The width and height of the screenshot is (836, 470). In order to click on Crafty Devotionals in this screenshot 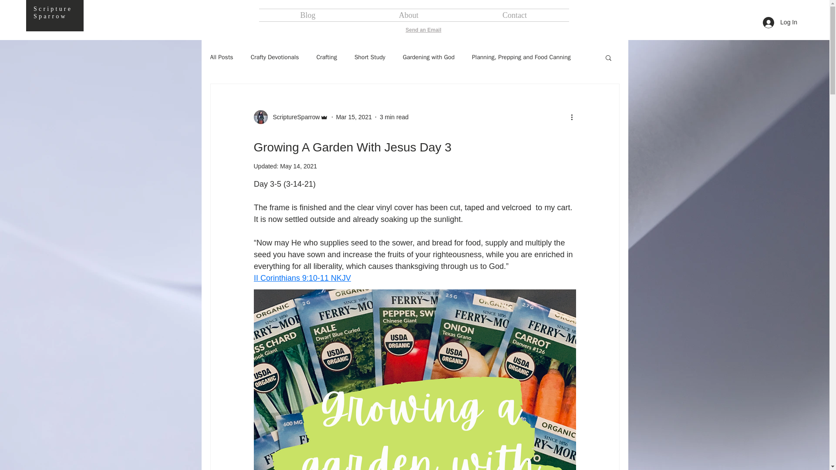, I will do `click(275, 57)`.